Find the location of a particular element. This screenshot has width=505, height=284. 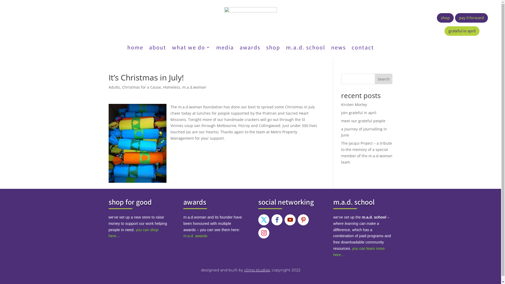

Christmas for a Cause is located at coordinates (142, 87).